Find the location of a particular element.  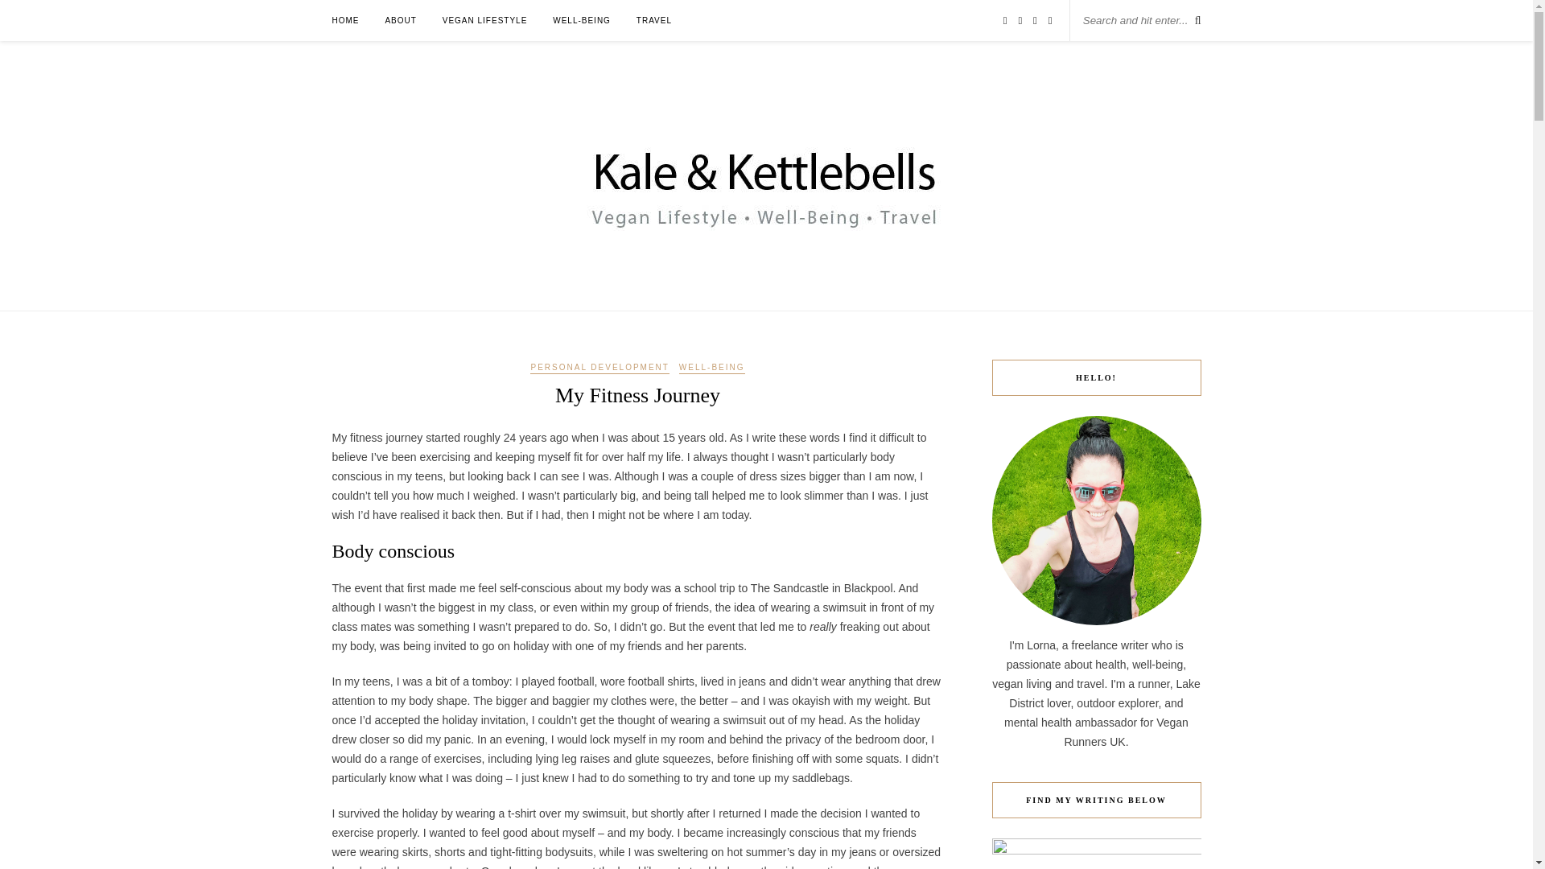

View all posts in Well-being is located at coordinates (711, 369).